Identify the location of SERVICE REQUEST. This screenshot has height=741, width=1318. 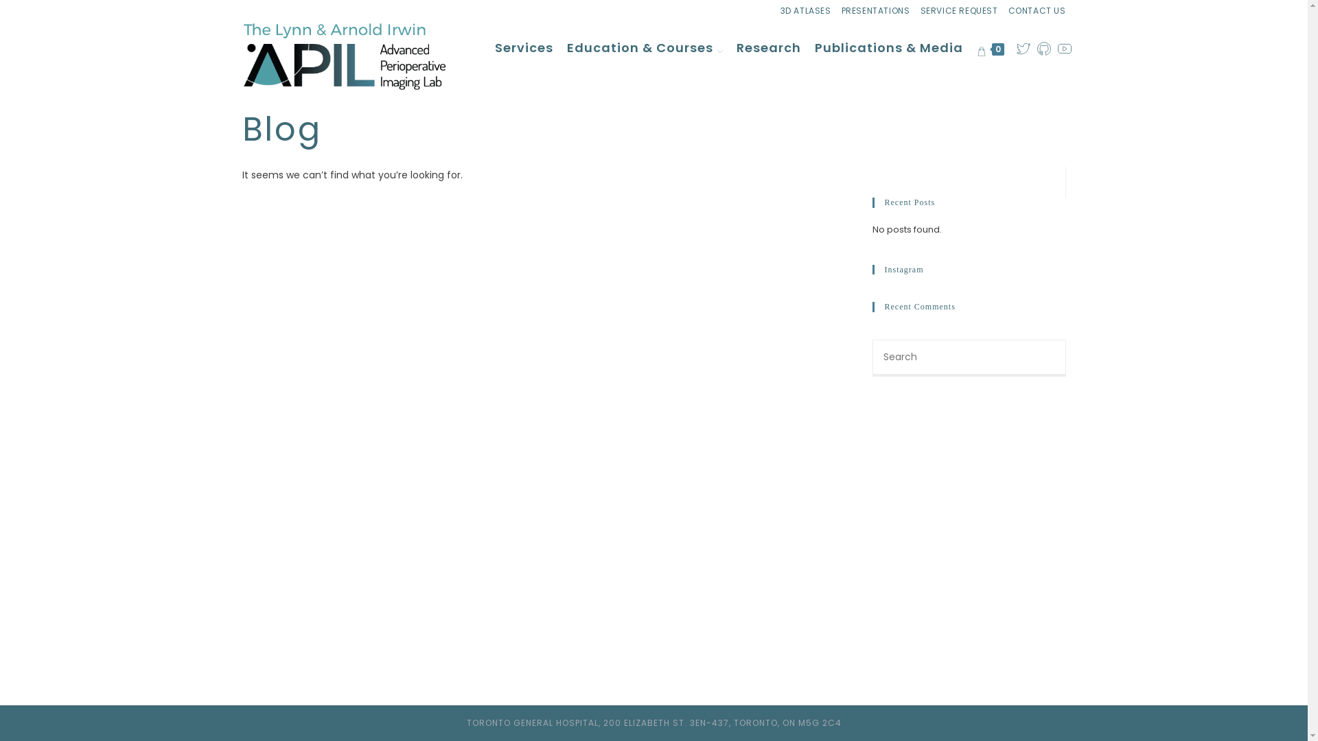
(958, 11).